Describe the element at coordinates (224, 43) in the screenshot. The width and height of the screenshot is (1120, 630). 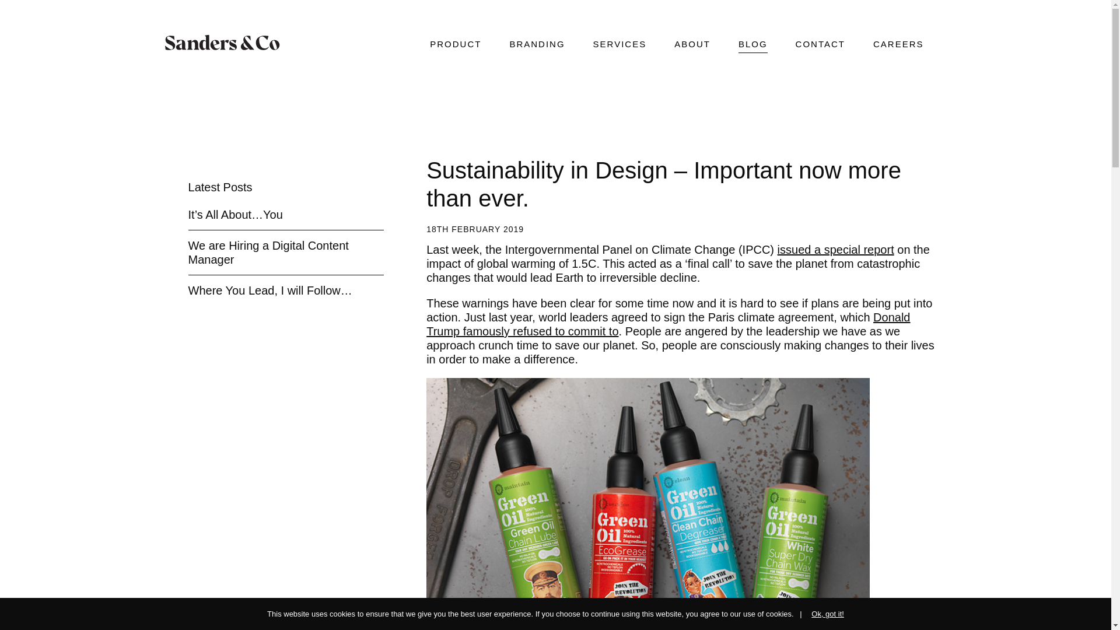
I see `Sanders` at that location.